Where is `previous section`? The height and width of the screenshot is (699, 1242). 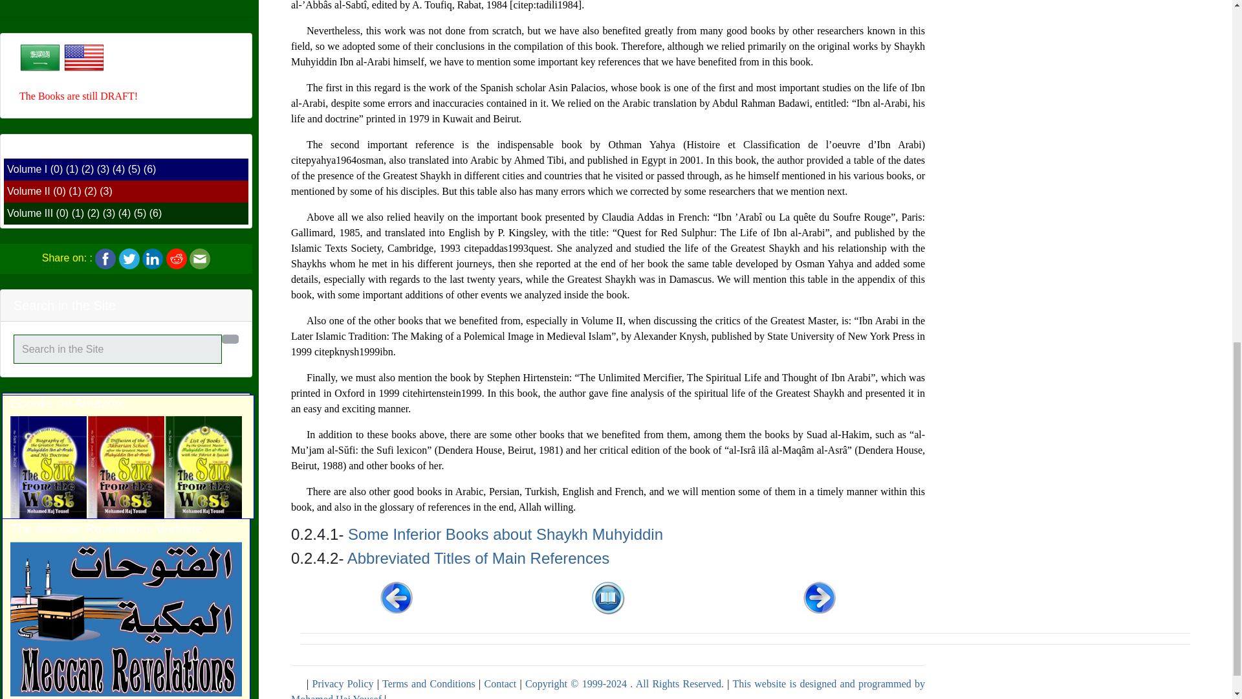 previous section is located at coordinates (396, 597).